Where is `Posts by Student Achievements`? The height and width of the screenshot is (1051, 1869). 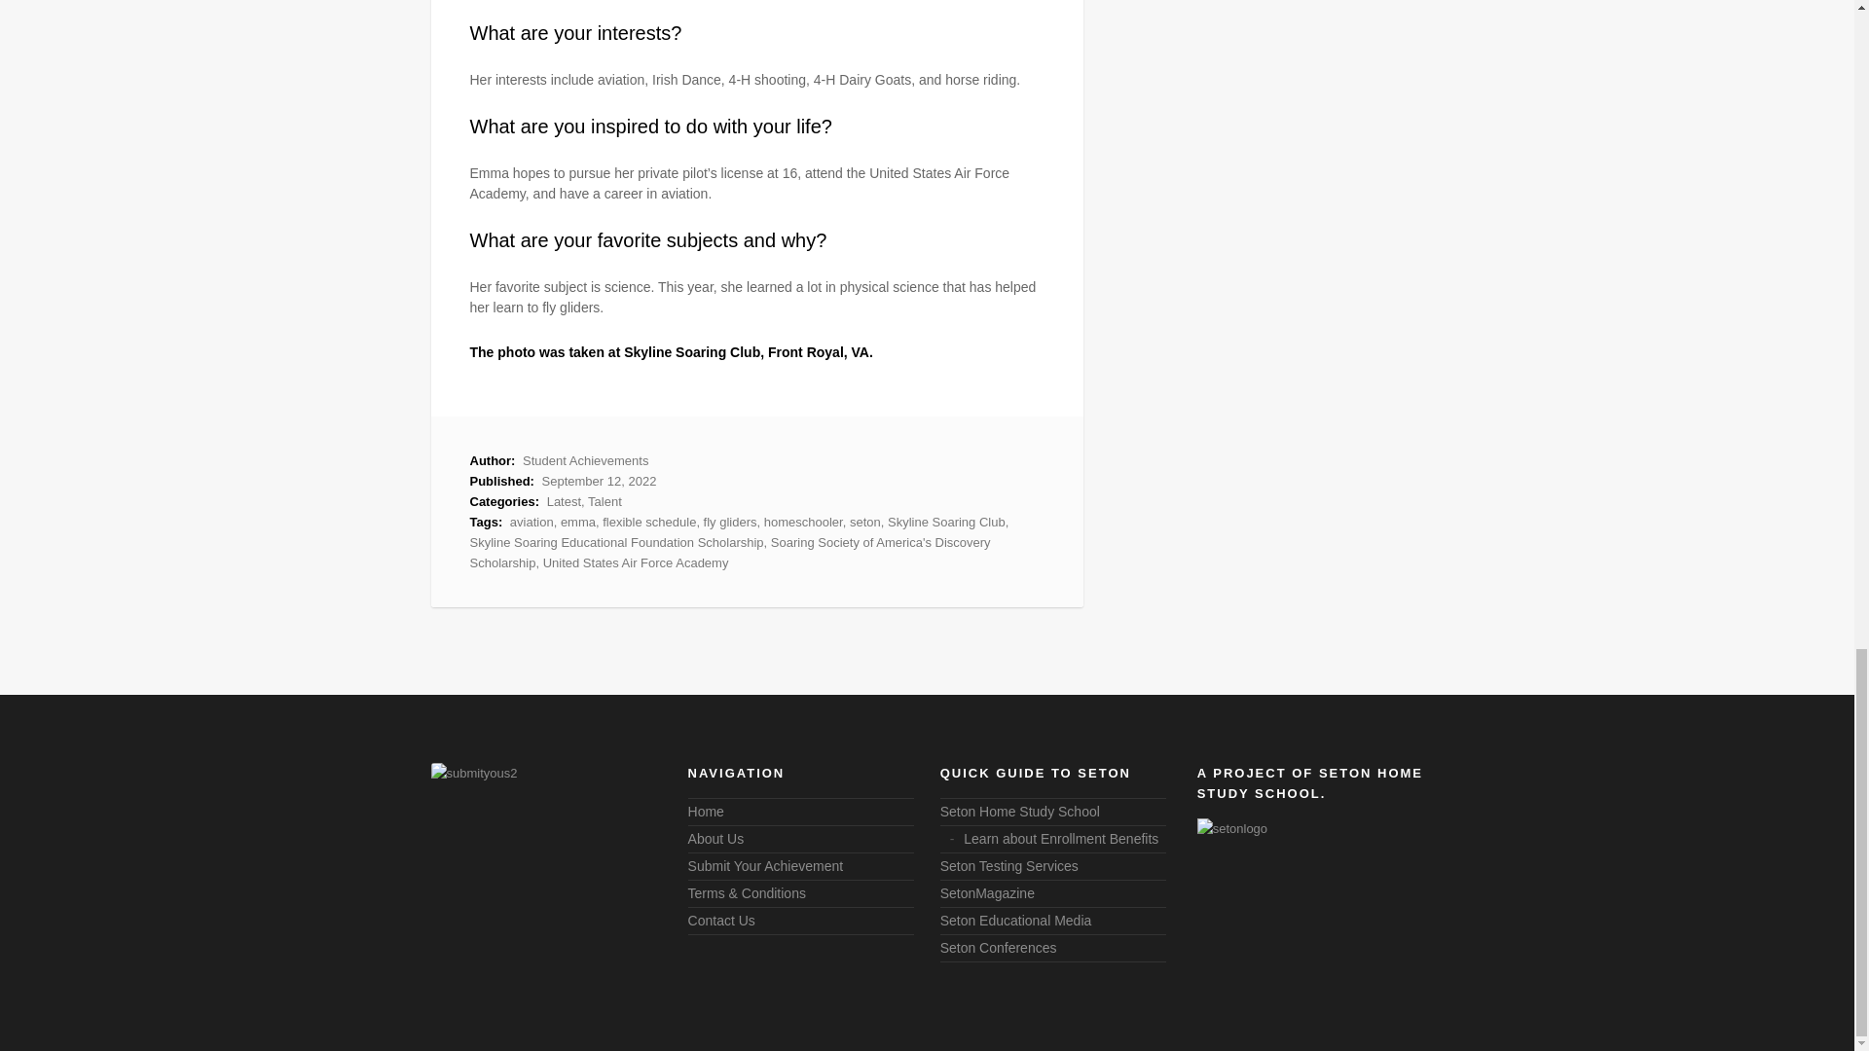 Posts by Student Achievements is located at coordinates (586, 459).